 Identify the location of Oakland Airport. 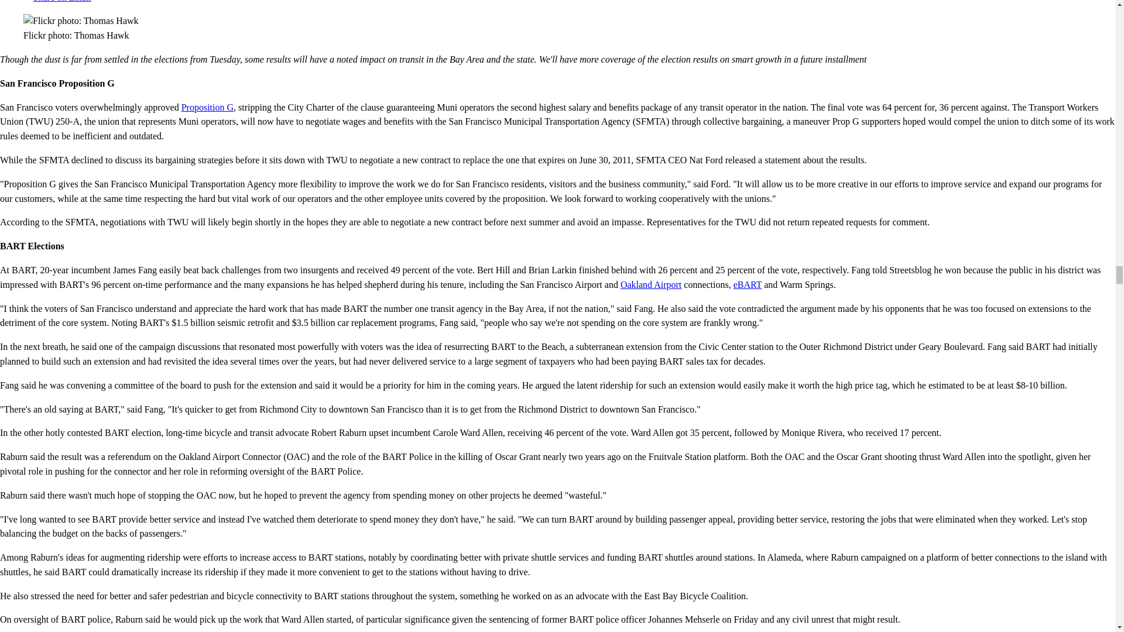
(650, 284).